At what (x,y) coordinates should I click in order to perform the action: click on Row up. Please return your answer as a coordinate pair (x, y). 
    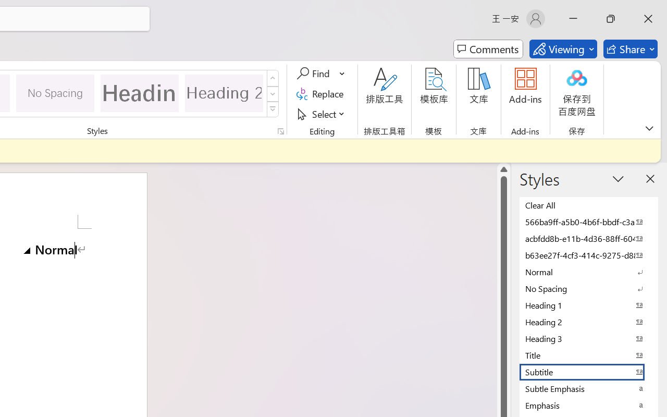
    Looking at the image, I should click on (273, 78).